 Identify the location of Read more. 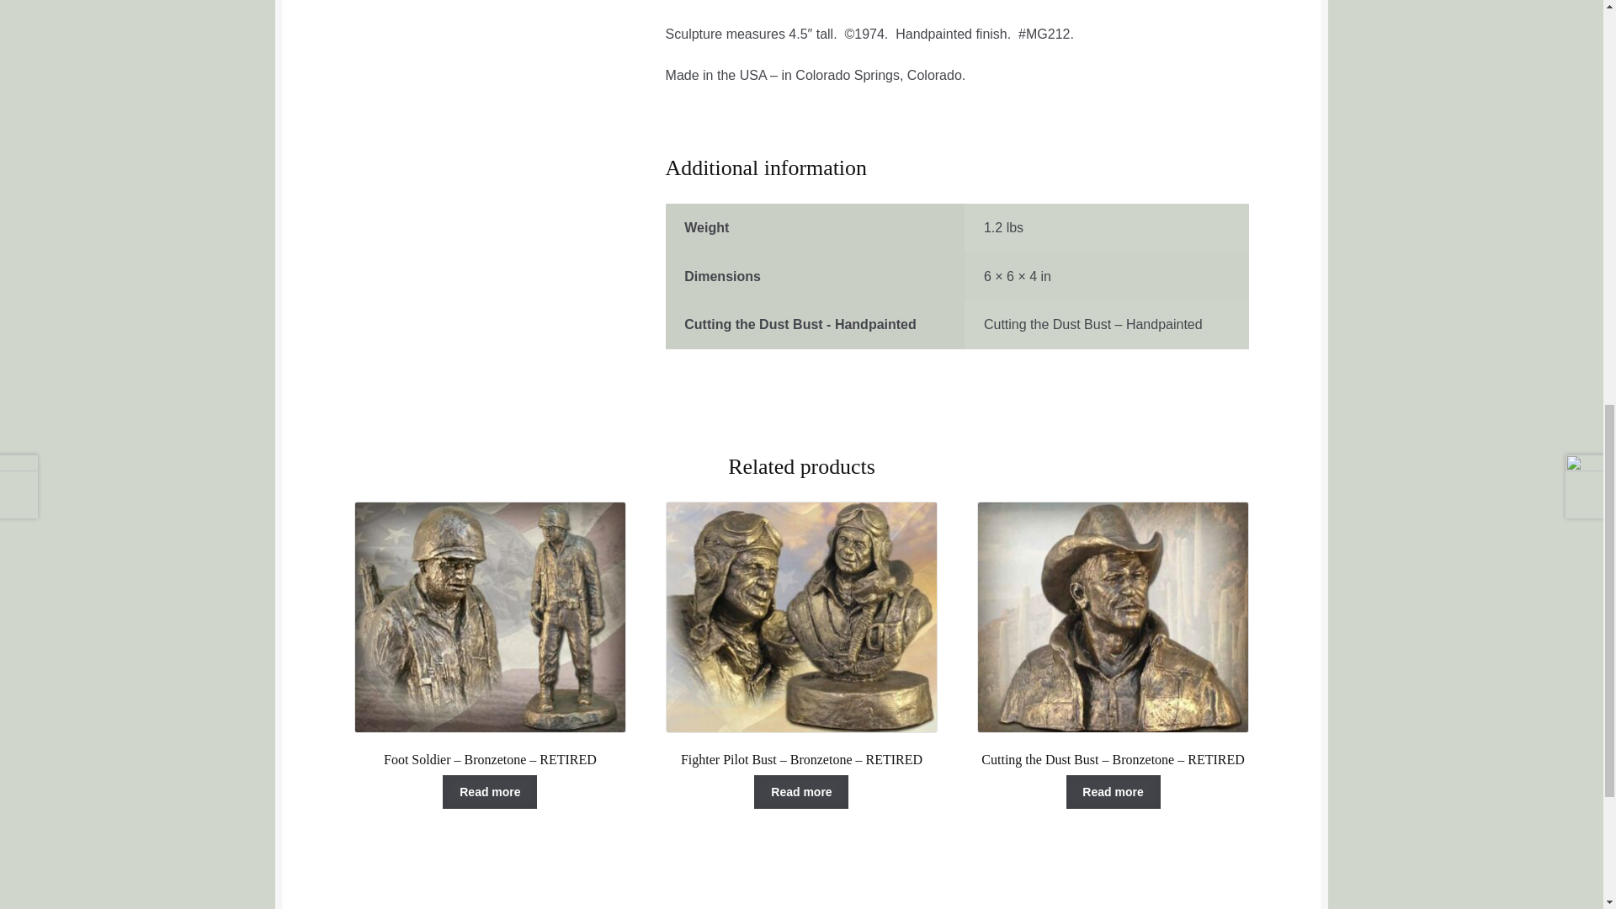
(801, 792).